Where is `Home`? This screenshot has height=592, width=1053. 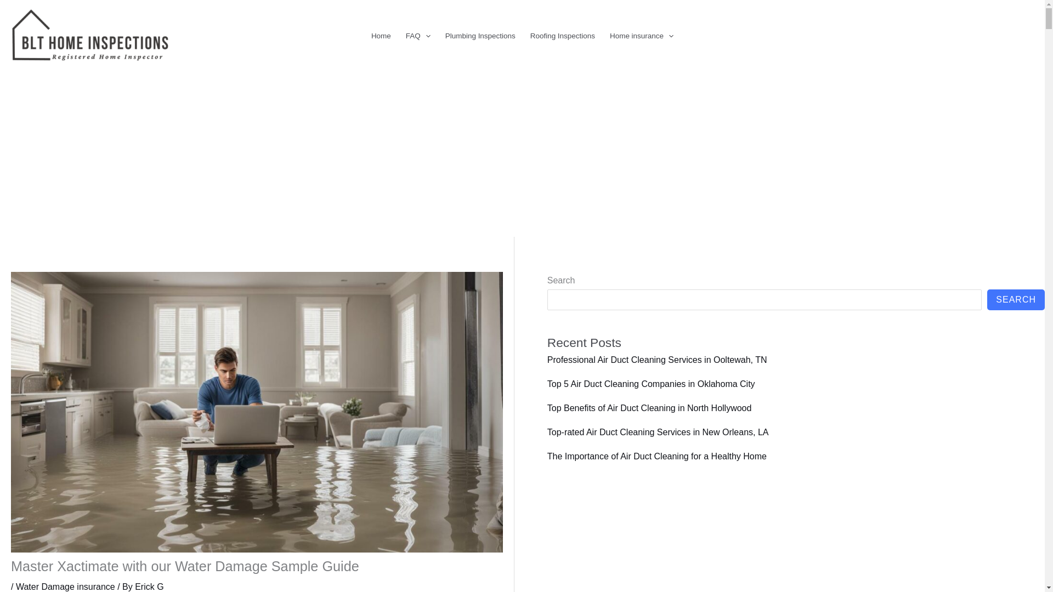 Home is located at coordinates (381, 36).